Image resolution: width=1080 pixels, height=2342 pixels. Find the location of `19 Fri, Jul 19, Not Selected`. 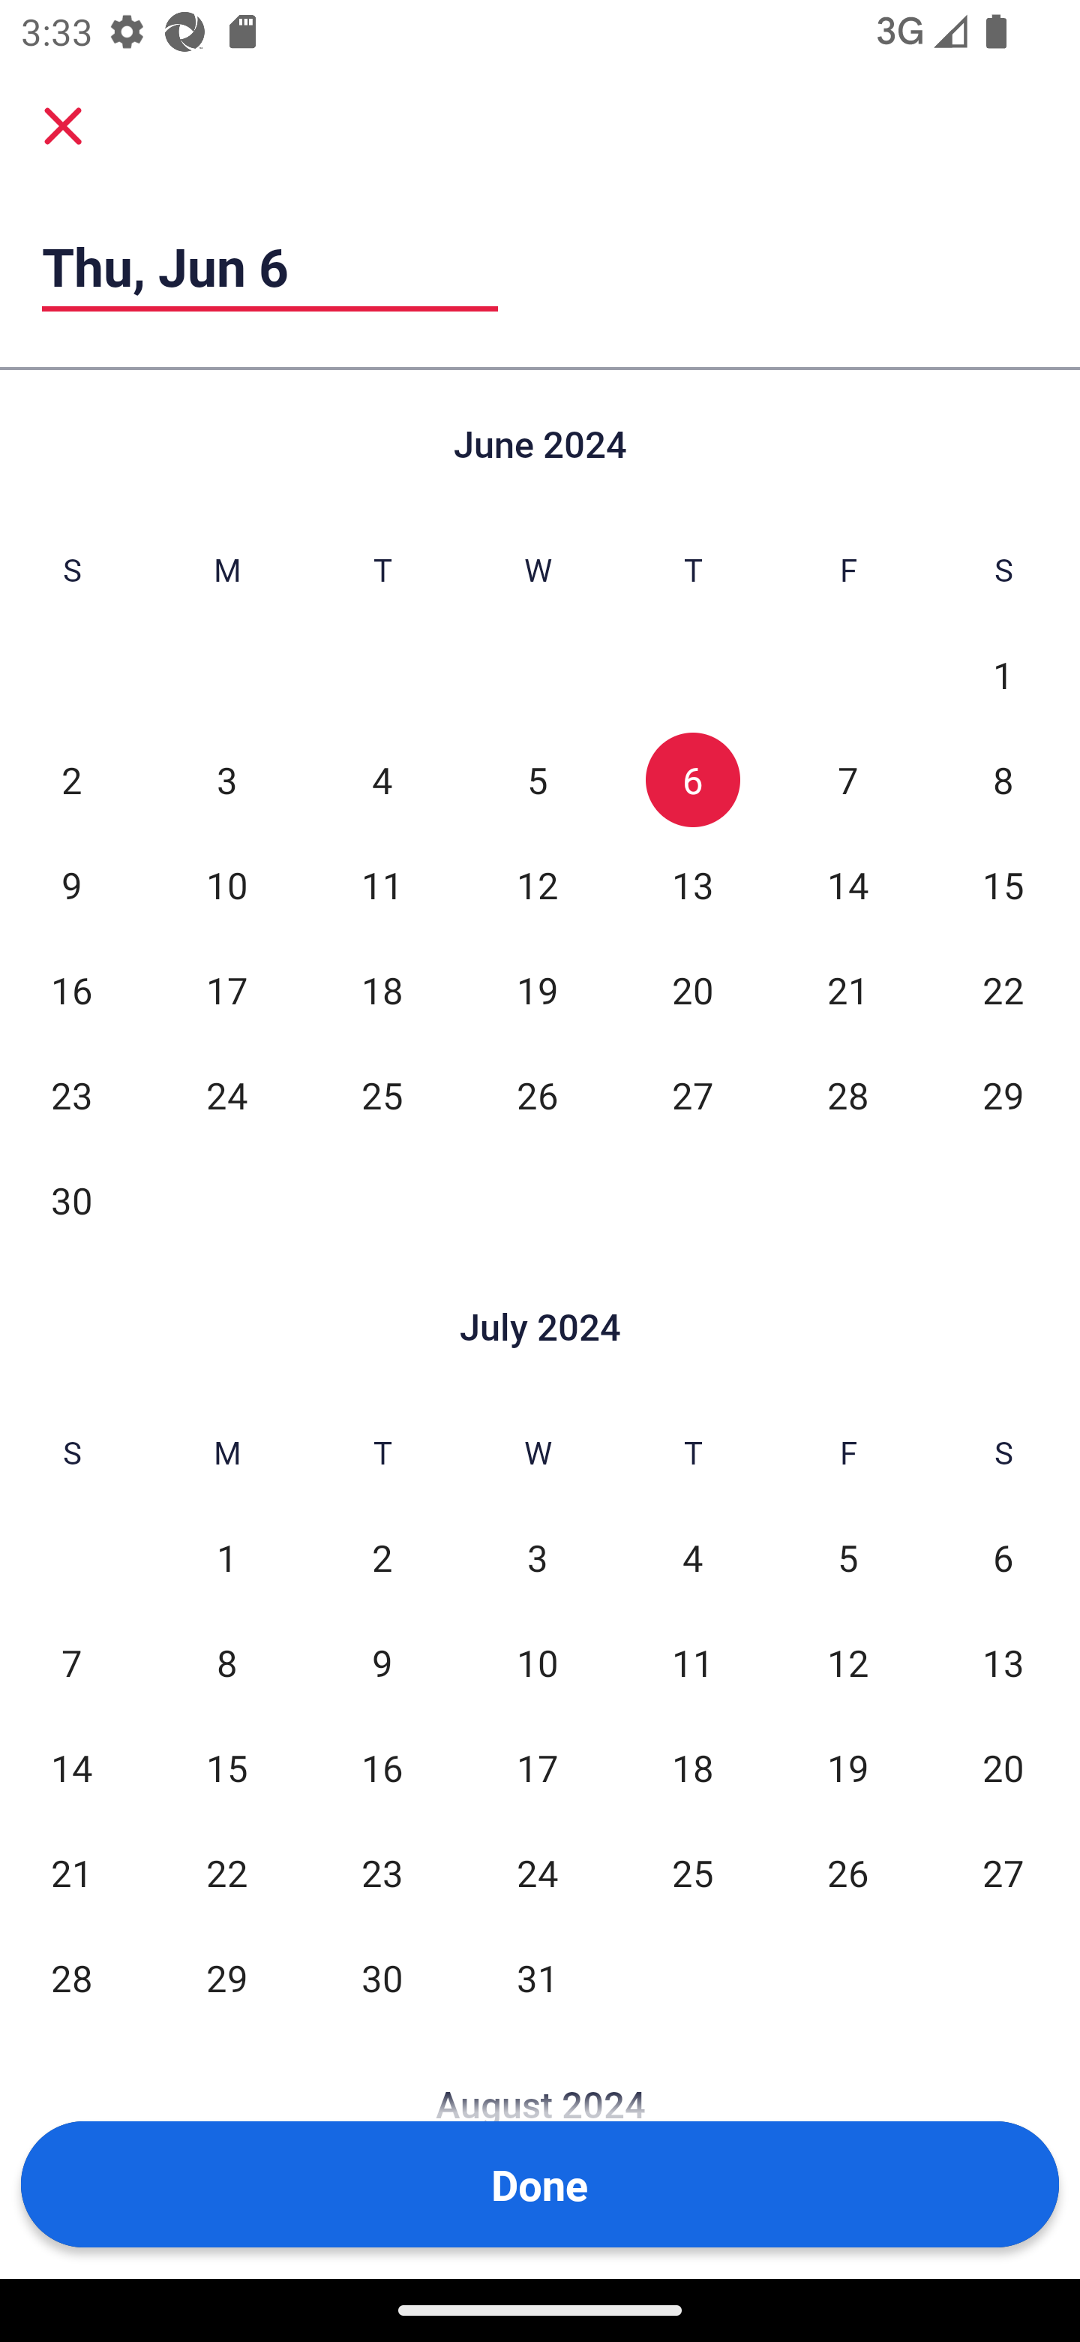

19 Fri, Jul 19, Not Selected is located at coordinates (847, 1767).